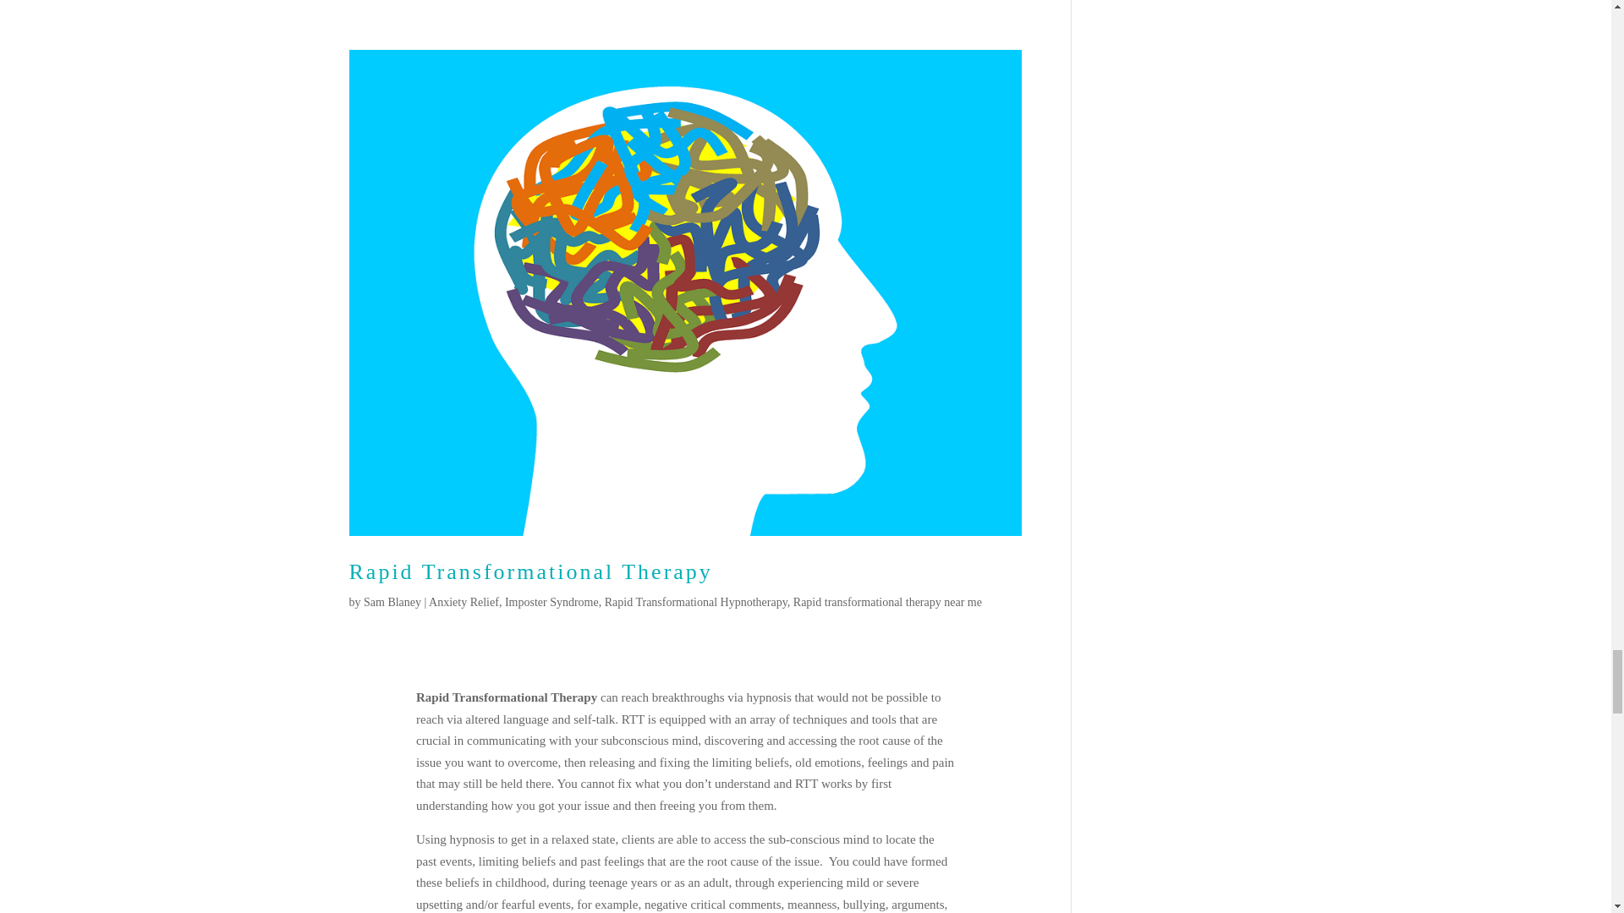 The width and height of the screenshot is (1624, 913). What do you see at coordinates (888, 602) in the screenshot?
I see `Rapid transformational therapy near me` at bounding box center [888, 602].